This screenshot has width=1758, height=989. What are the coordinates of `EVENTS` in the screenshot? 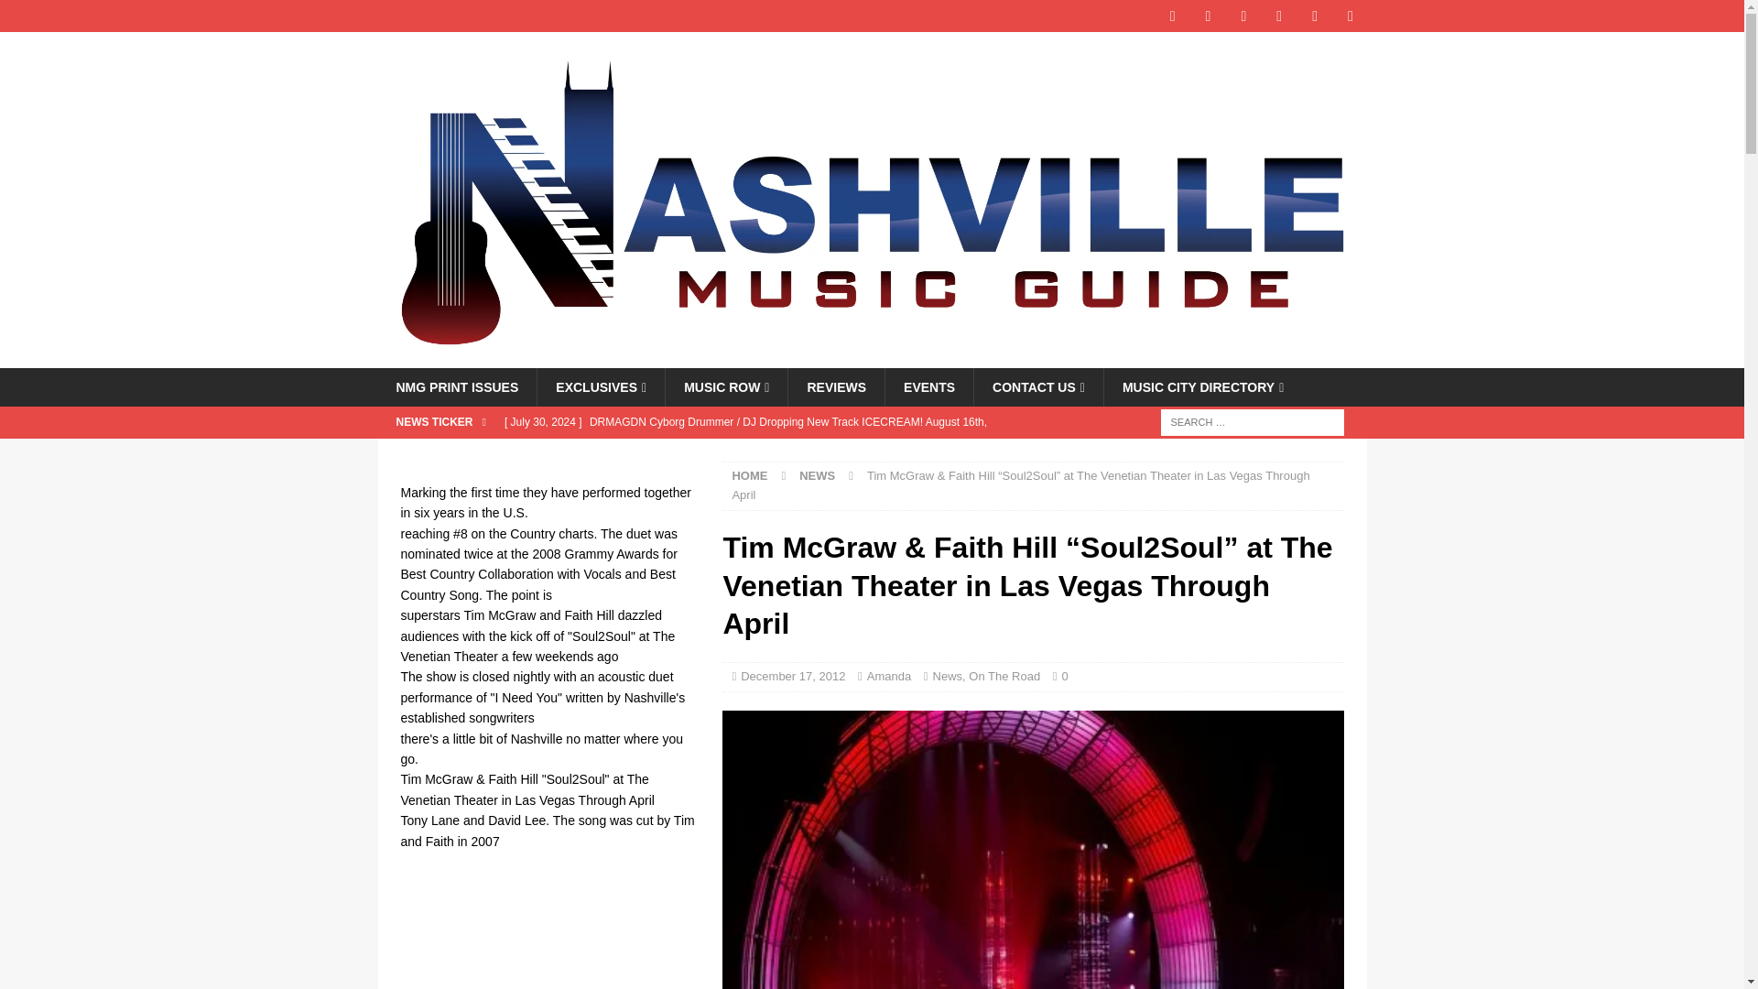 It's located at (928, 386).